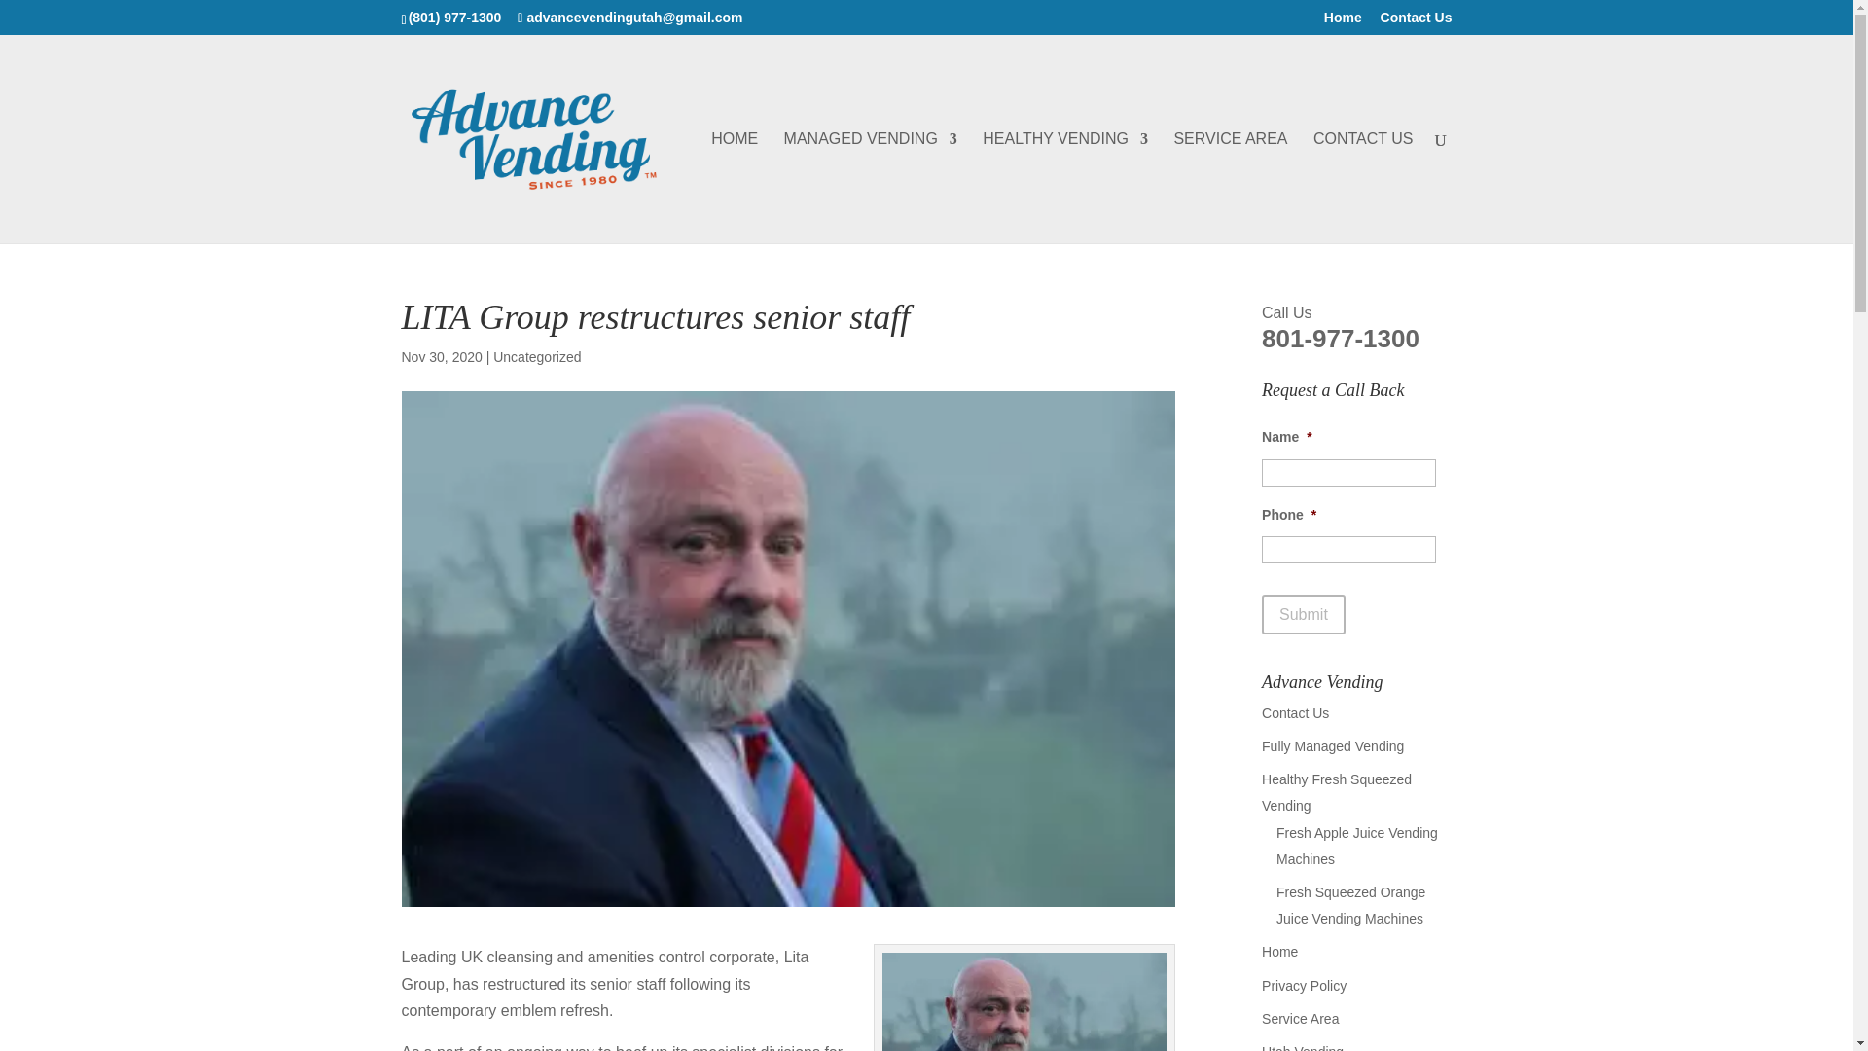 The height and width of the screenshot is (1051, 1868). I want to click on Fully Managed Vending, so click(1333, 746).